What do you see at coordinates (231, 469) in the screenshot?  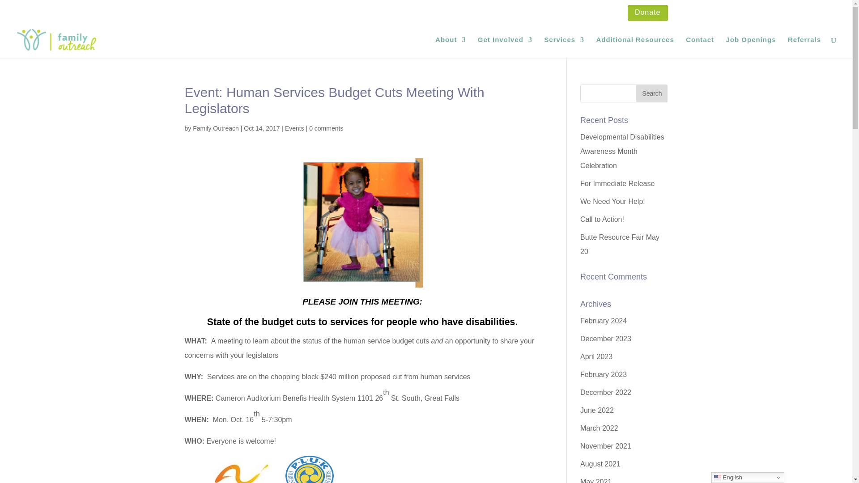 I see `The Arc Montana` at bounding box center [231, 469].